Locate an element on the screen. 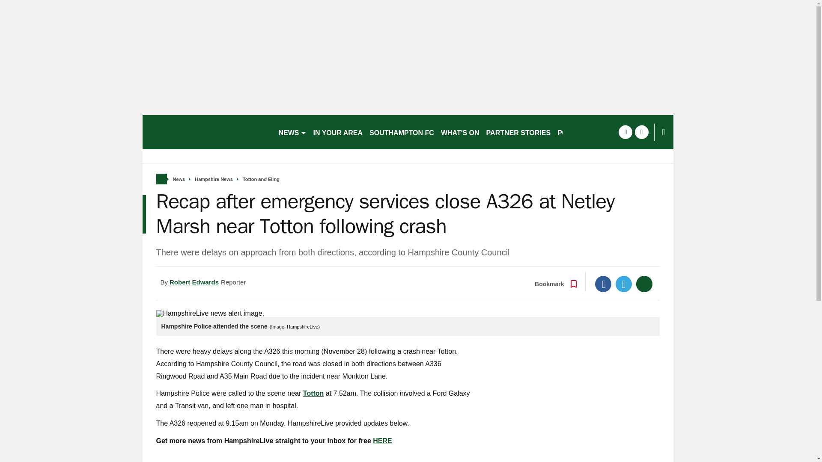 The height and width of the screenshot is (462, 822). facebook is located at coordinates (625, 132).